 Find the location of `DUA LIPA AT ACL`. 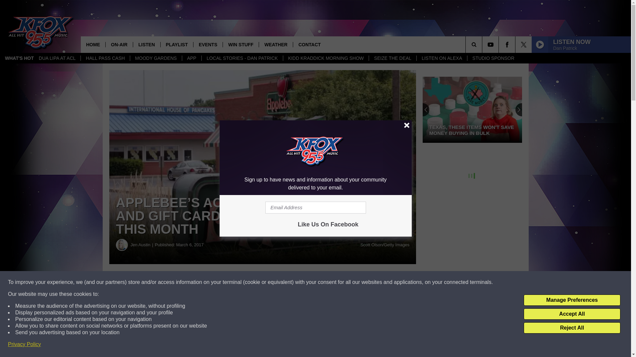

DUA LIPA AT ACL is located at coordinates (57, 58).